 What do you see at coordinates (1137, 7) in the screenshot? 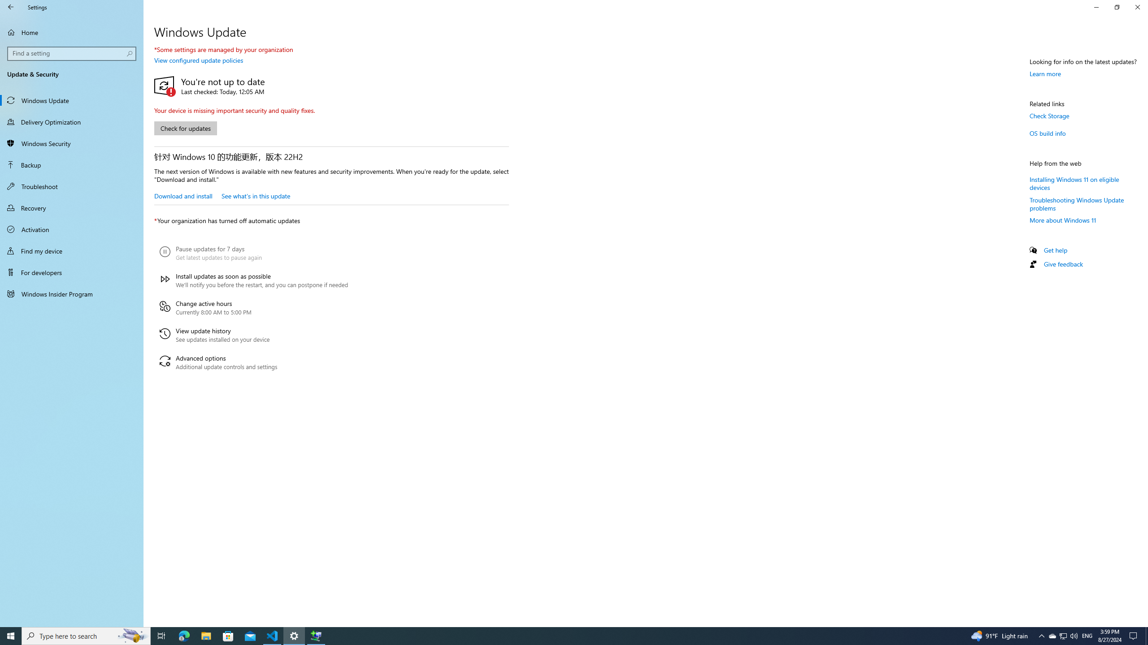
I see `Close Settings` at bounding box center [1137, 7].